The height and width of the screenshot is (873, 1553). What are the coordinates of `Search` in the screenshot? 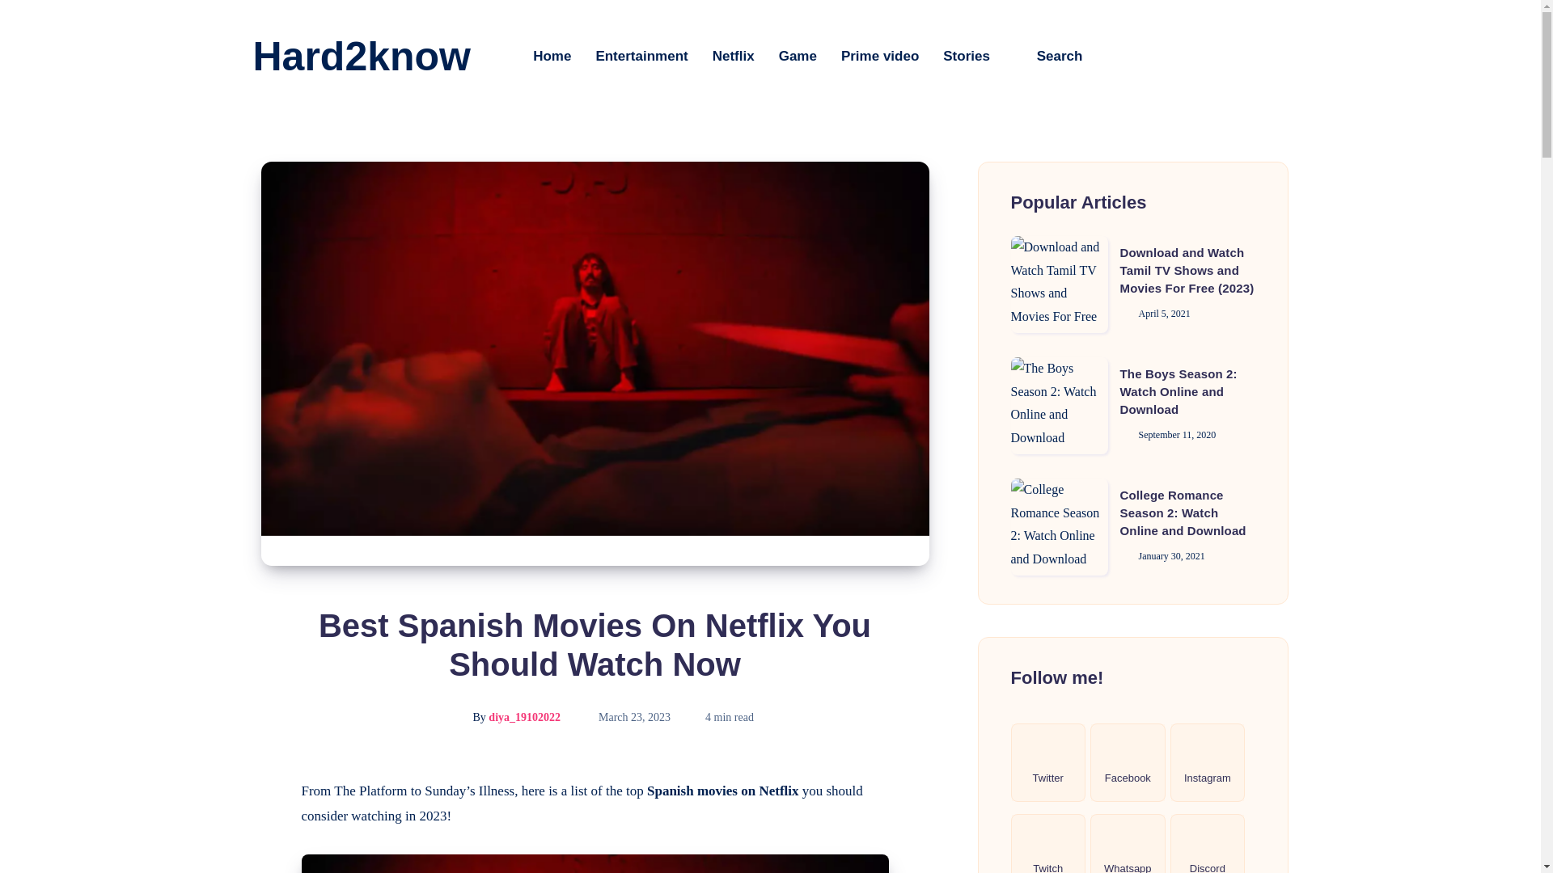 It's located at (1048, 56).